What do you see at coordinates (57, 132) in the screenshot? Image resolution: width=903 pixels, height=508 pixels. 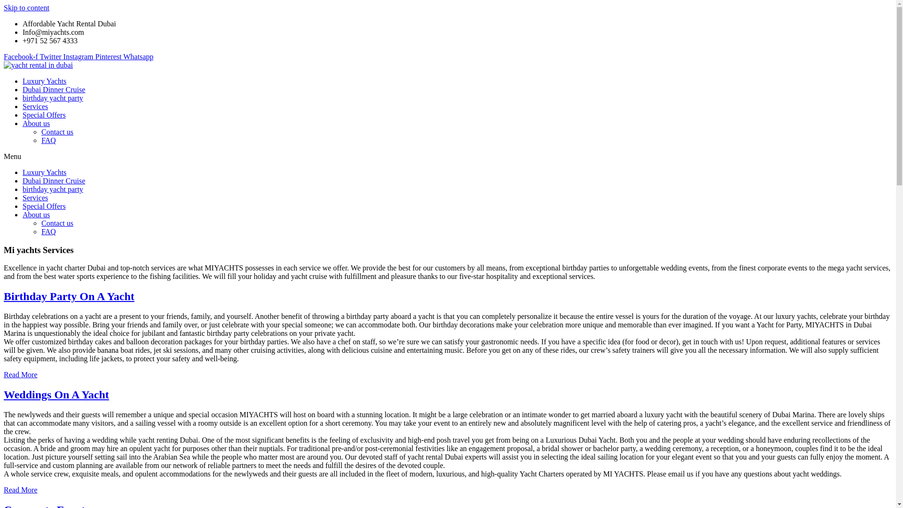 I see `Contact us` at bounding box center [57, 132].